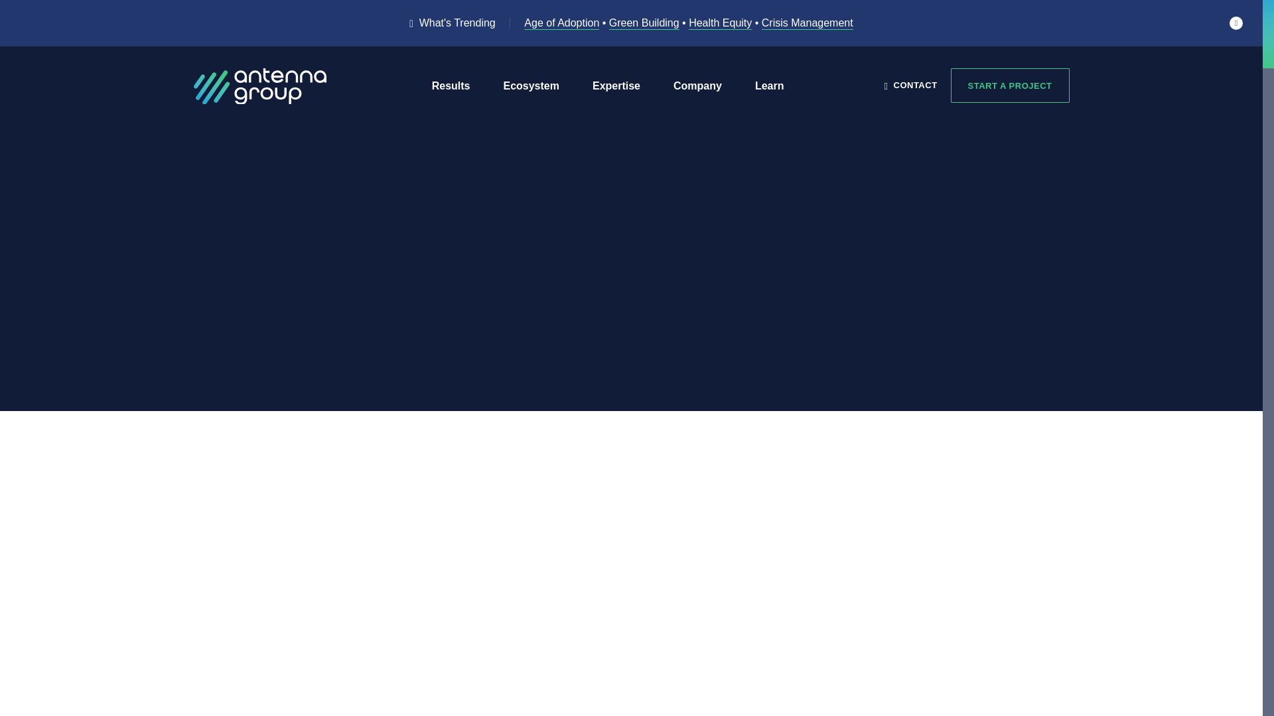  What do you see at coordinates (561, 23) in the screenshot?
I see `Age of Adoption` at bounding box center [561, 23].